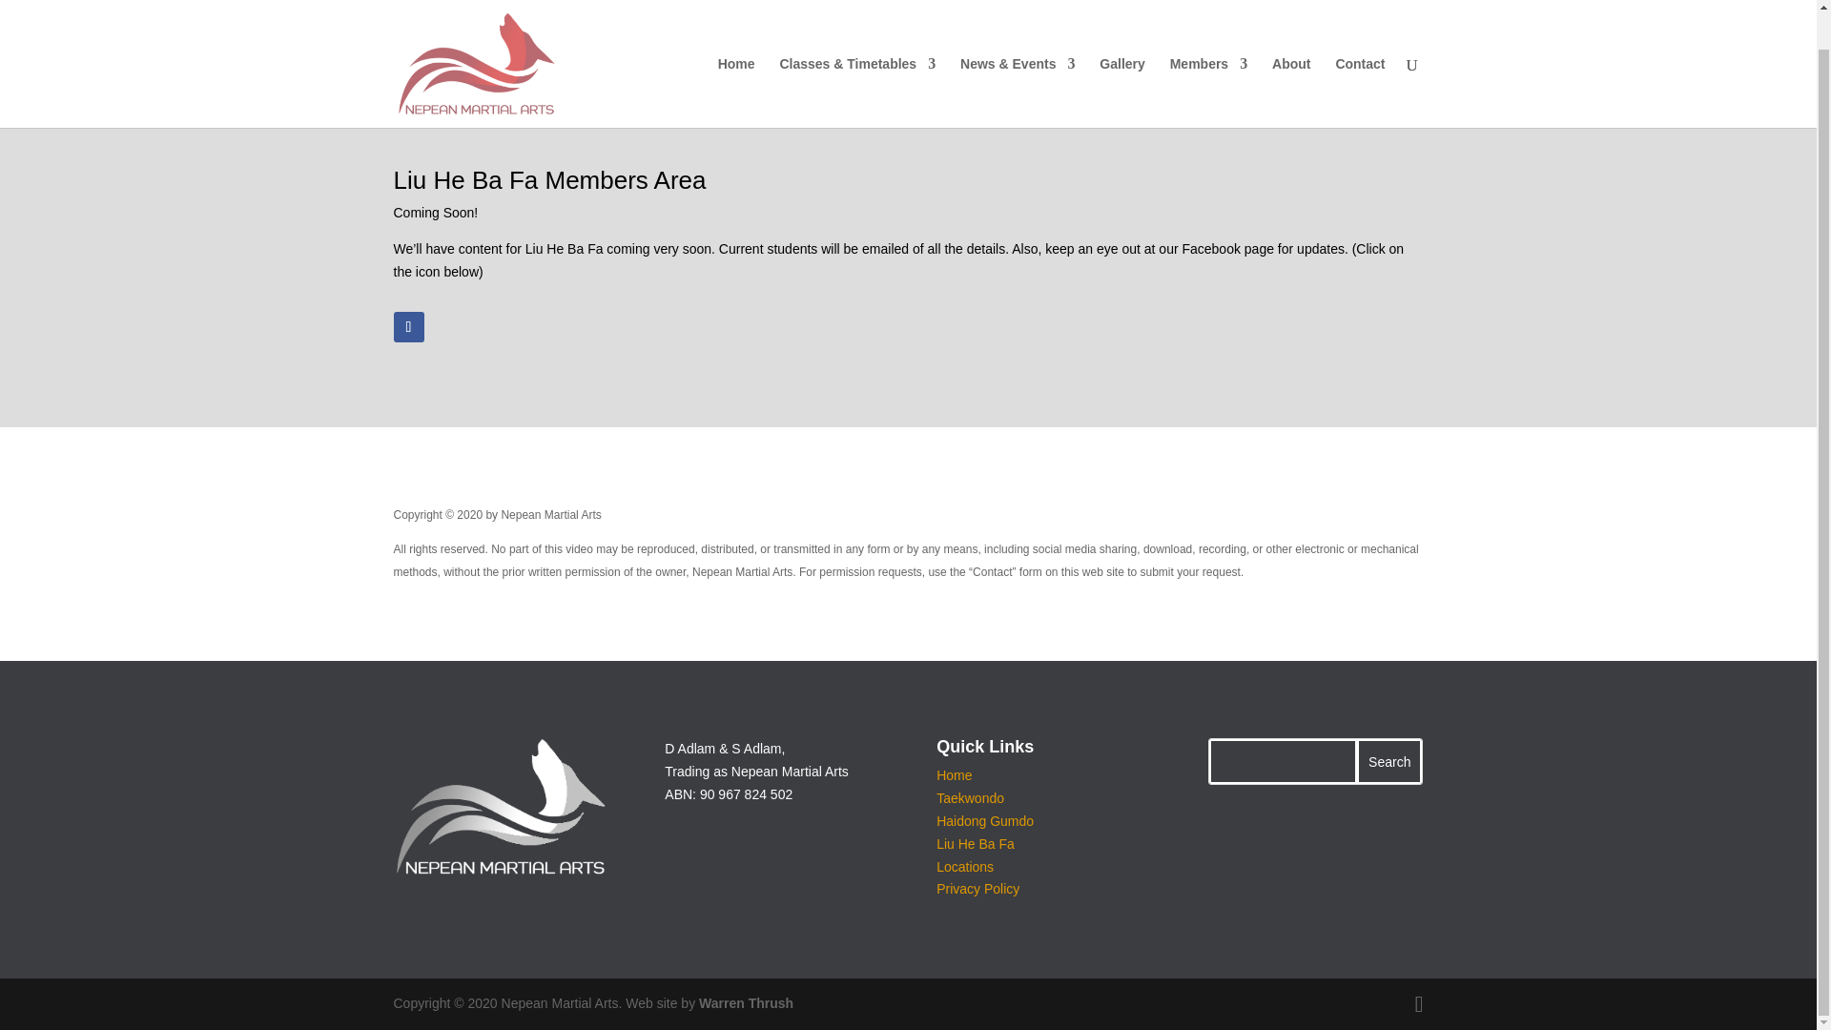 This screenshot has width=1831, height=1030. I want to click on Follow on Facebook, so click(408, 326).